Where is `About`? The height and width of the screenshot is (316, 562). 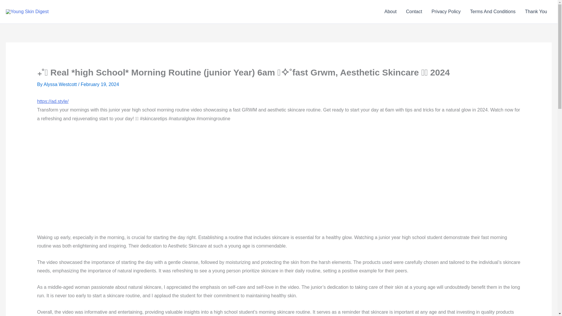
About is located at coordinates (390, 12).